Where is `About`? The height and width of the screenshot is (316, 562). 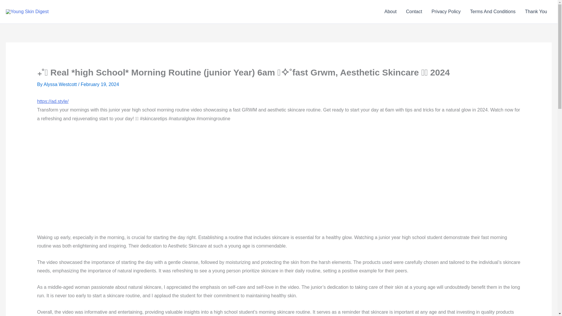
About is located at coordinates (390, 12).